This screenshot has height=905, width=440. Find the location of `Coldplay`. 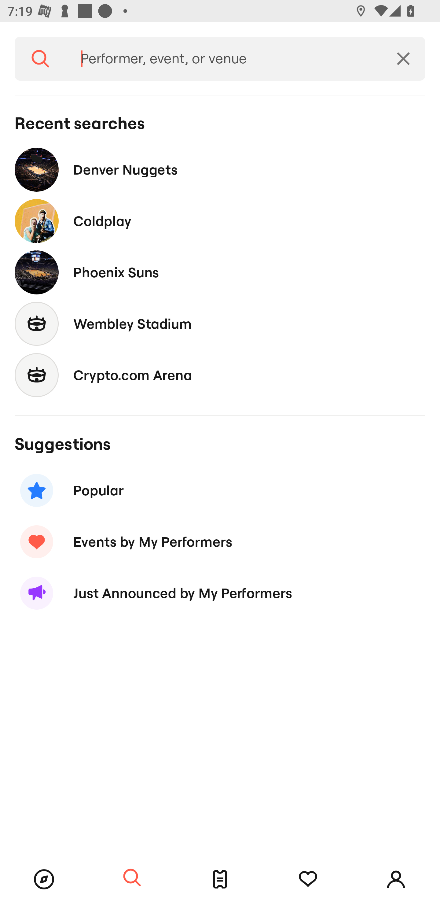

Coldplay is located at coordinates (220, 221).